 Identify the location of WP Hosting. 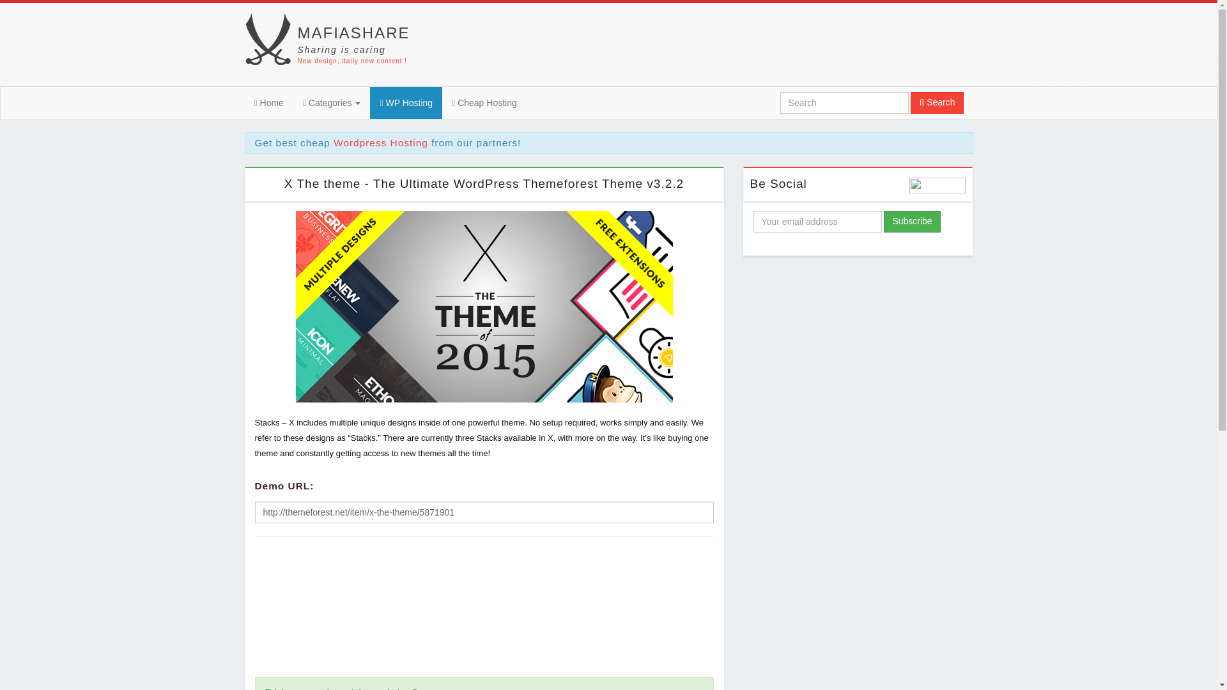
(331, 102).